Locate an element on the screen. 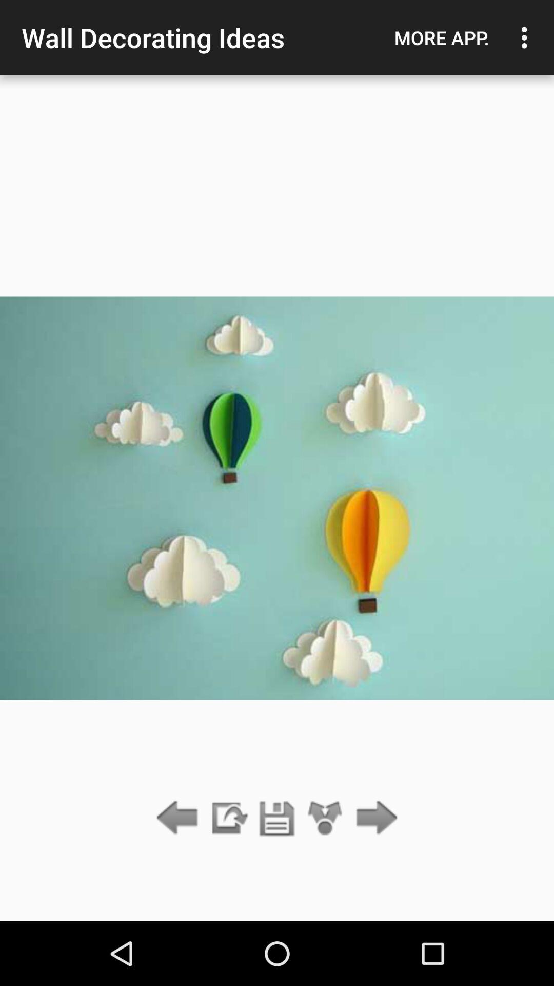  select the item below the more app. is located at coordinates (373, 819).